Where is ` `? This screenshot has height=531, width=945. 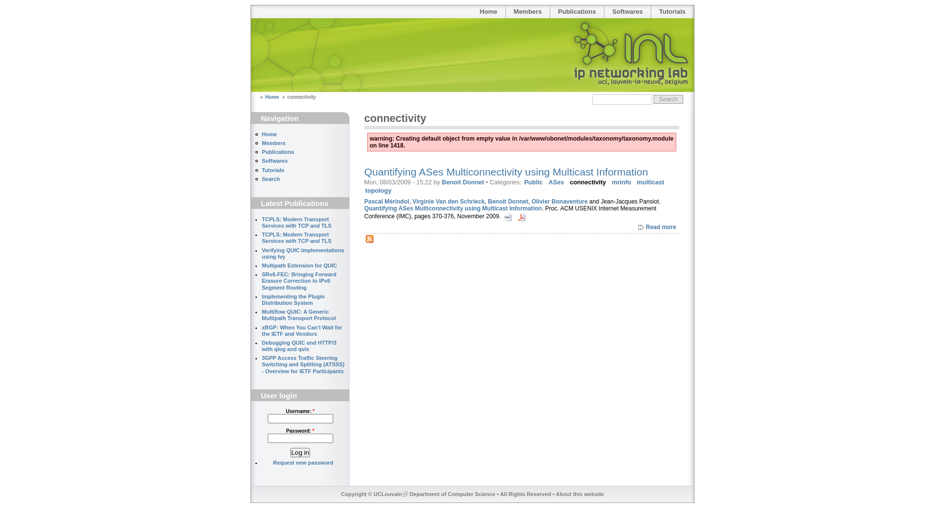
  is located at coordinates (523, 217).